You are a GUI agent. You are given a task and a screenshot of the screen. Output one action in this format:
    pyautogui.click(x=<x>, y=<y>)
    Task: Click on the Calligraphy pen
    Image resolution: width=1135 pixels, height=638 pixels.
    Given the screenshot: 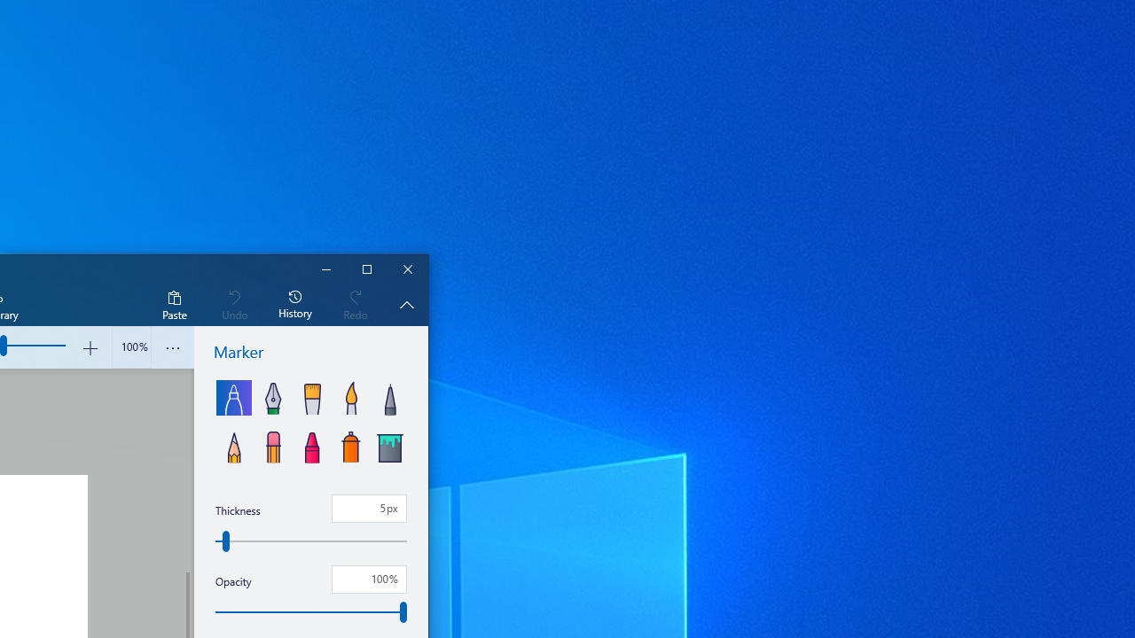 What is the action you would take?
    pyautogui.click(x=273, y=397)
    